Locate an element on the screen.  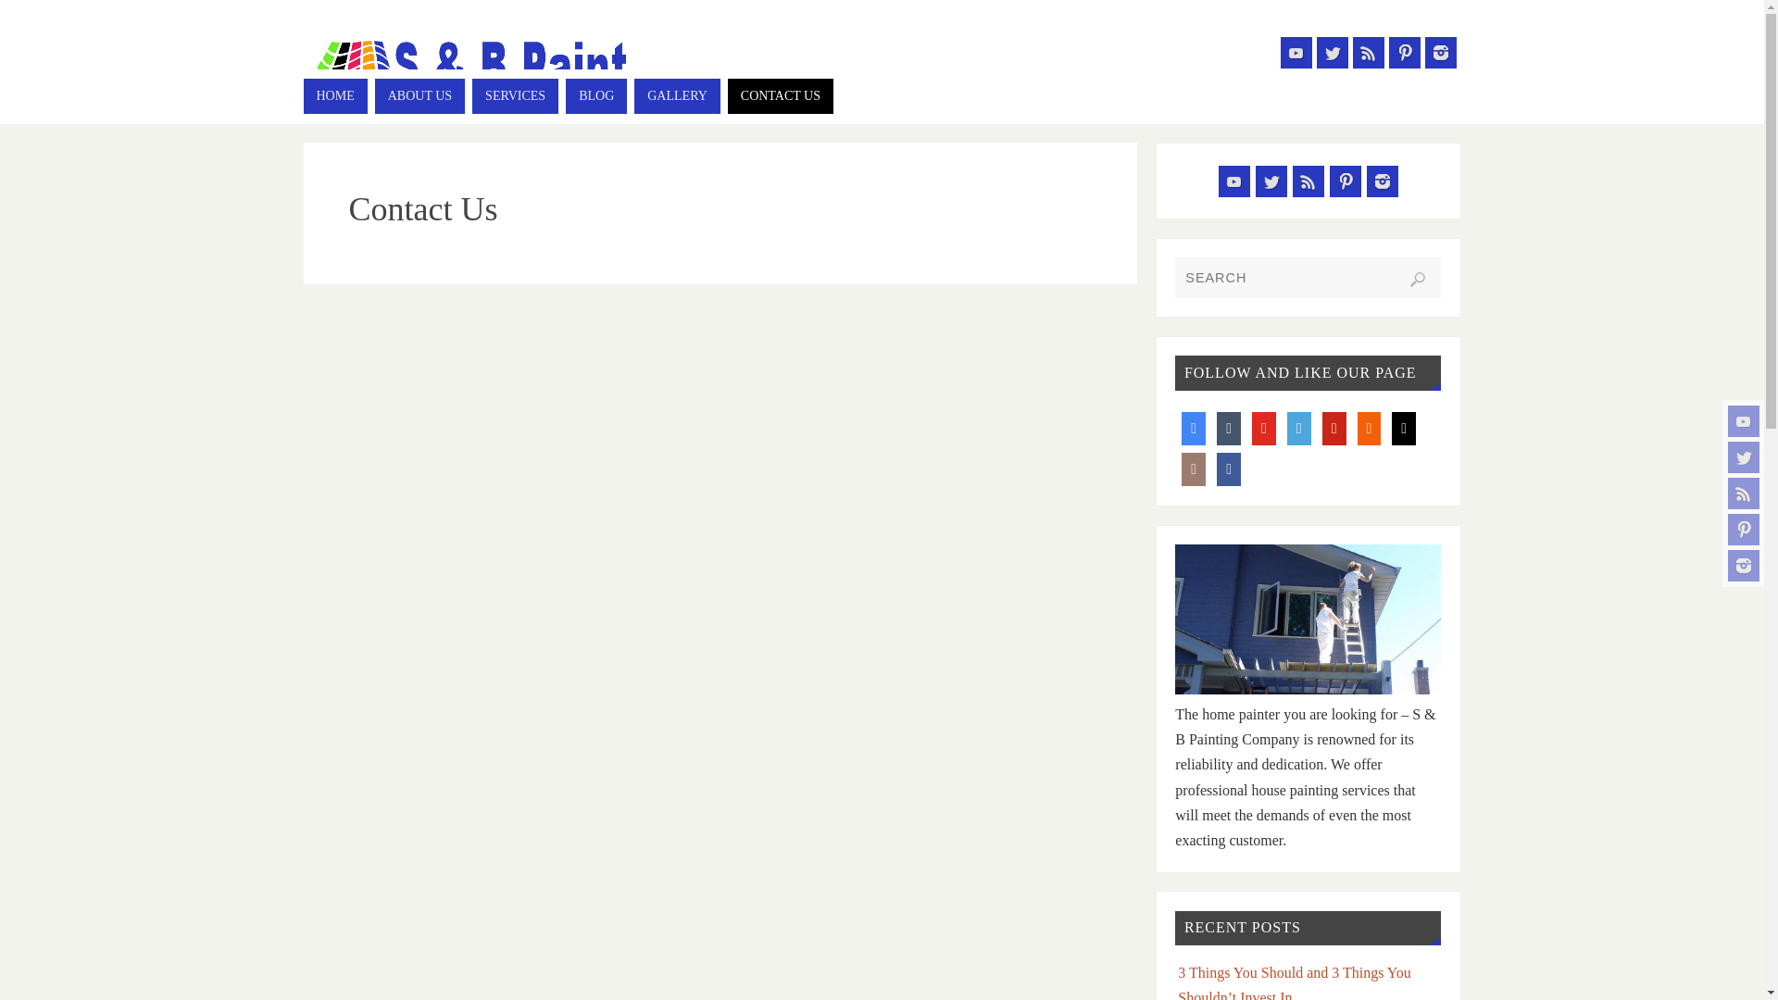
YouTube is located at coordinates (1296, 52).